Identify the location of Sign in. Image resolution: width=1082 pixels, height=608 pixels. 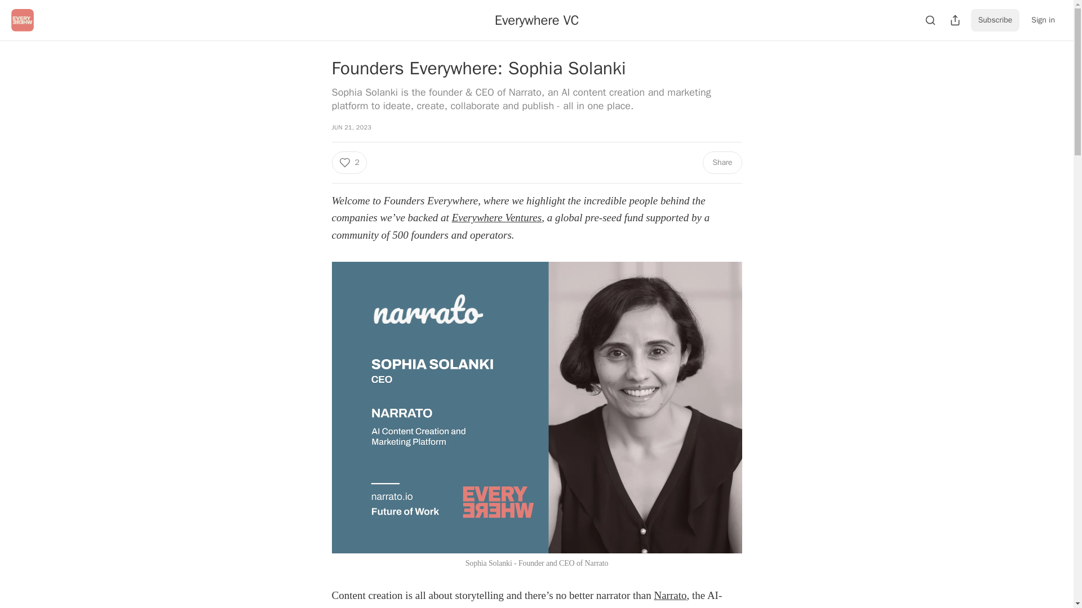
(1043, 20).